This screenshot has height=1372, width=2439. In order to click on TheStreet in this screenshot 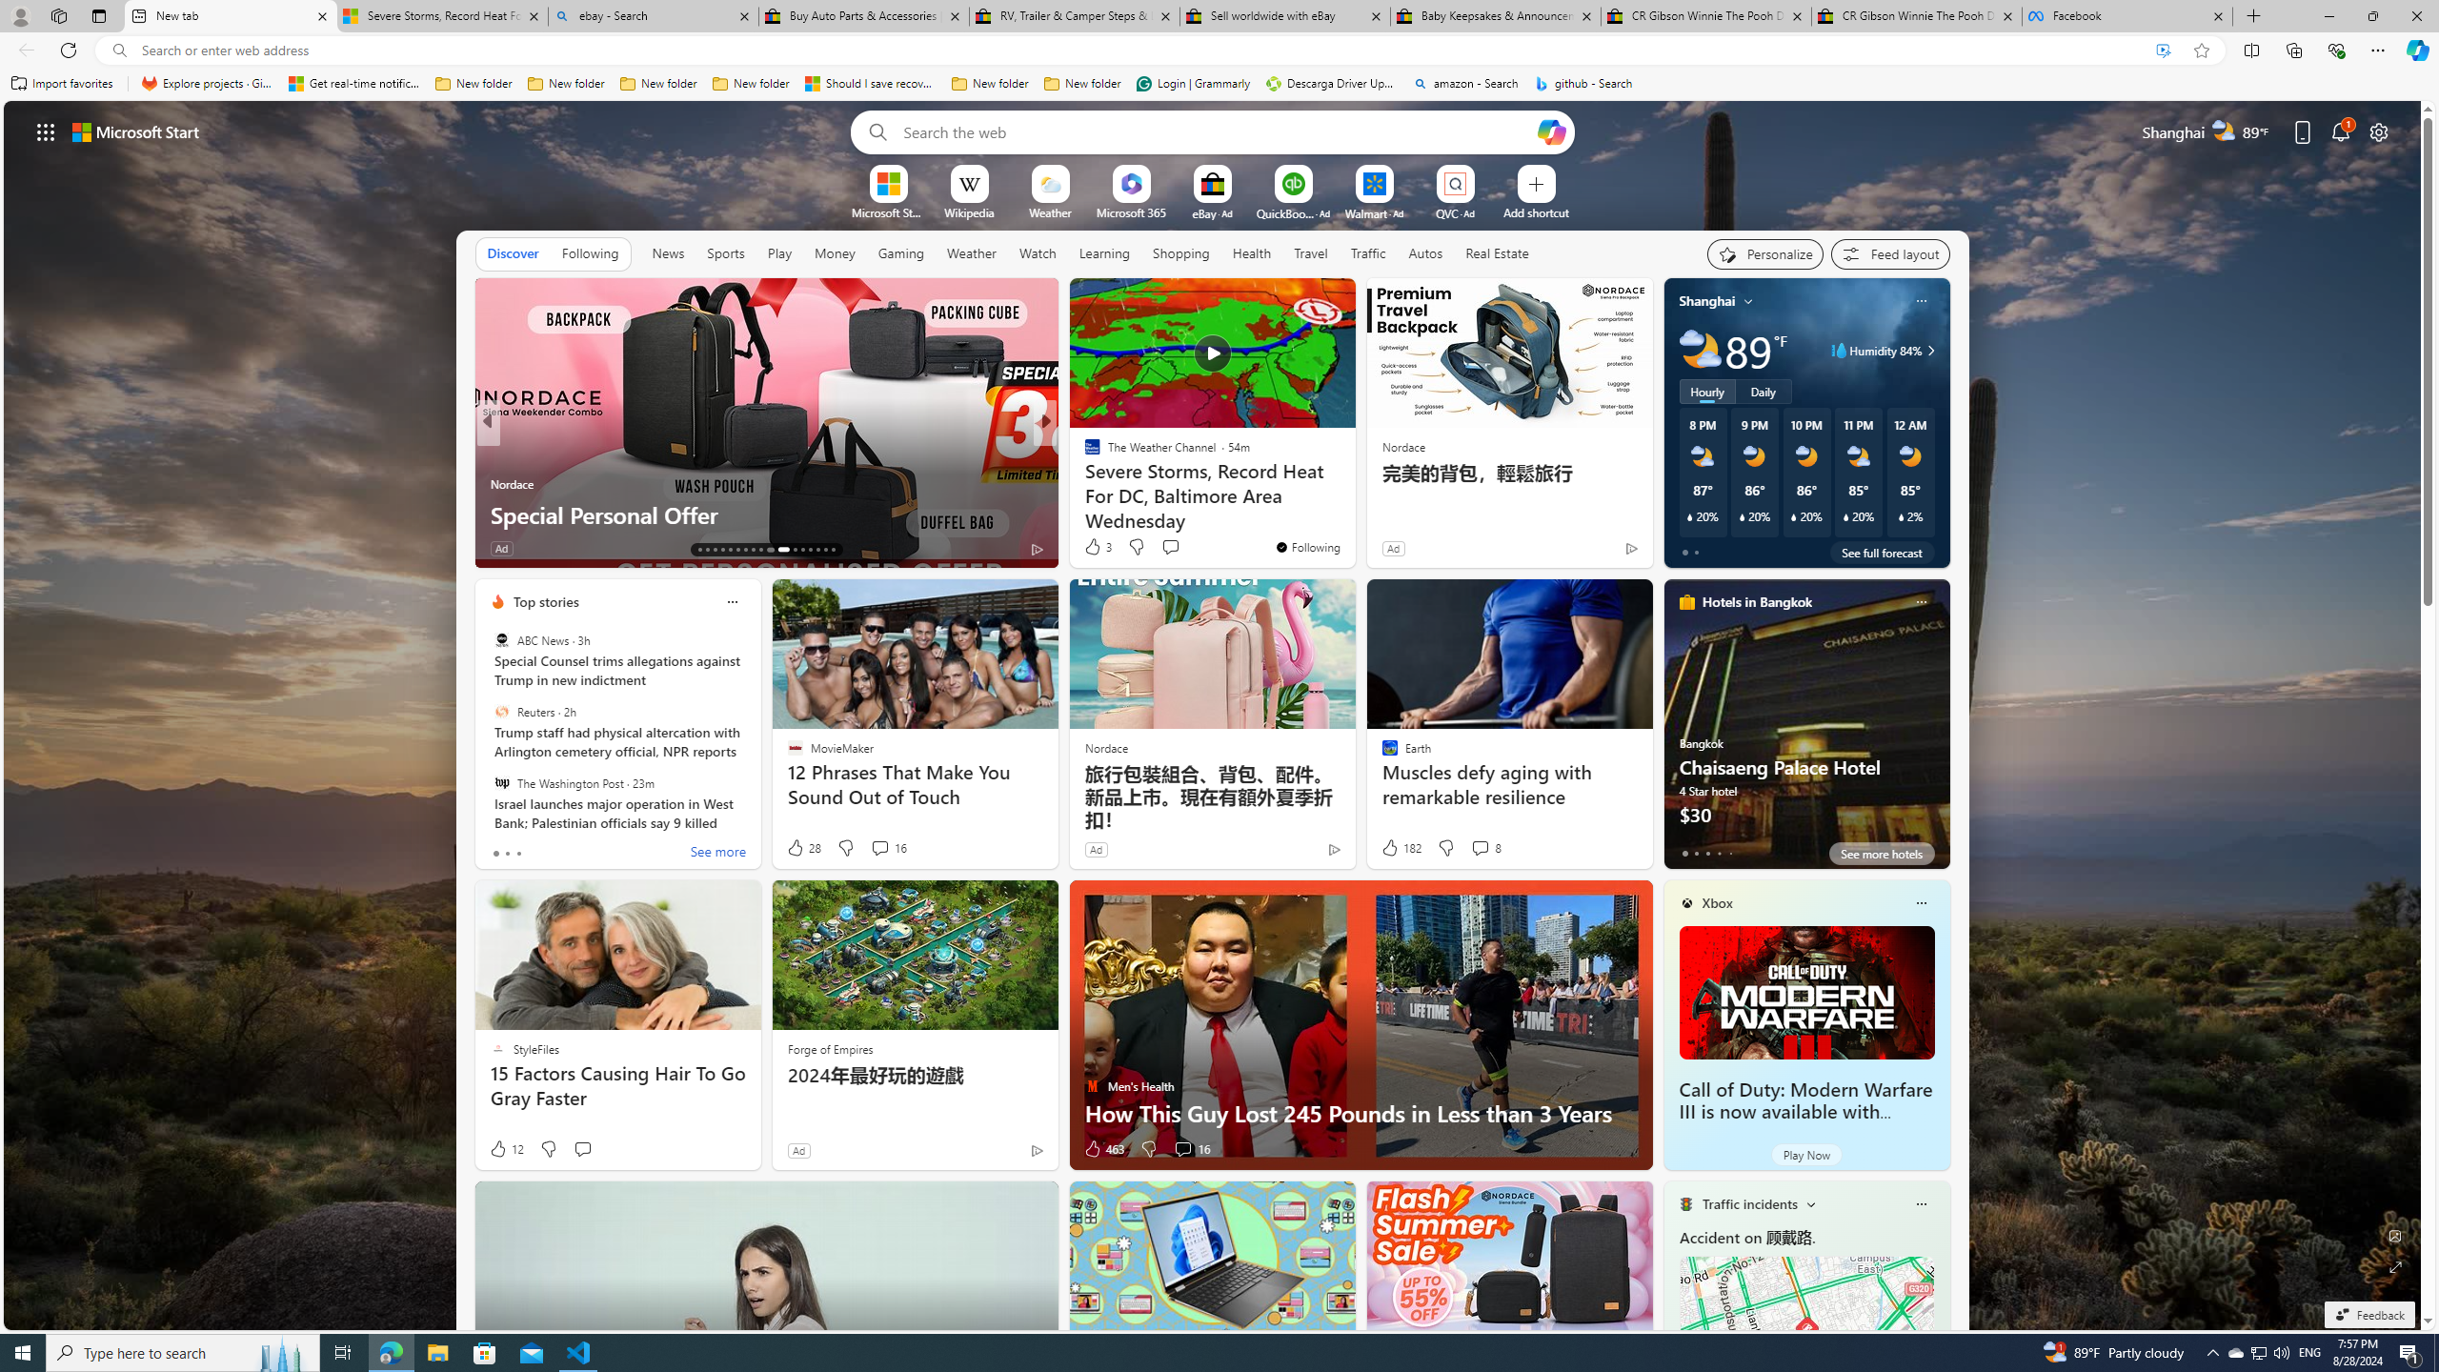, I will do `click(1083, 483)`.